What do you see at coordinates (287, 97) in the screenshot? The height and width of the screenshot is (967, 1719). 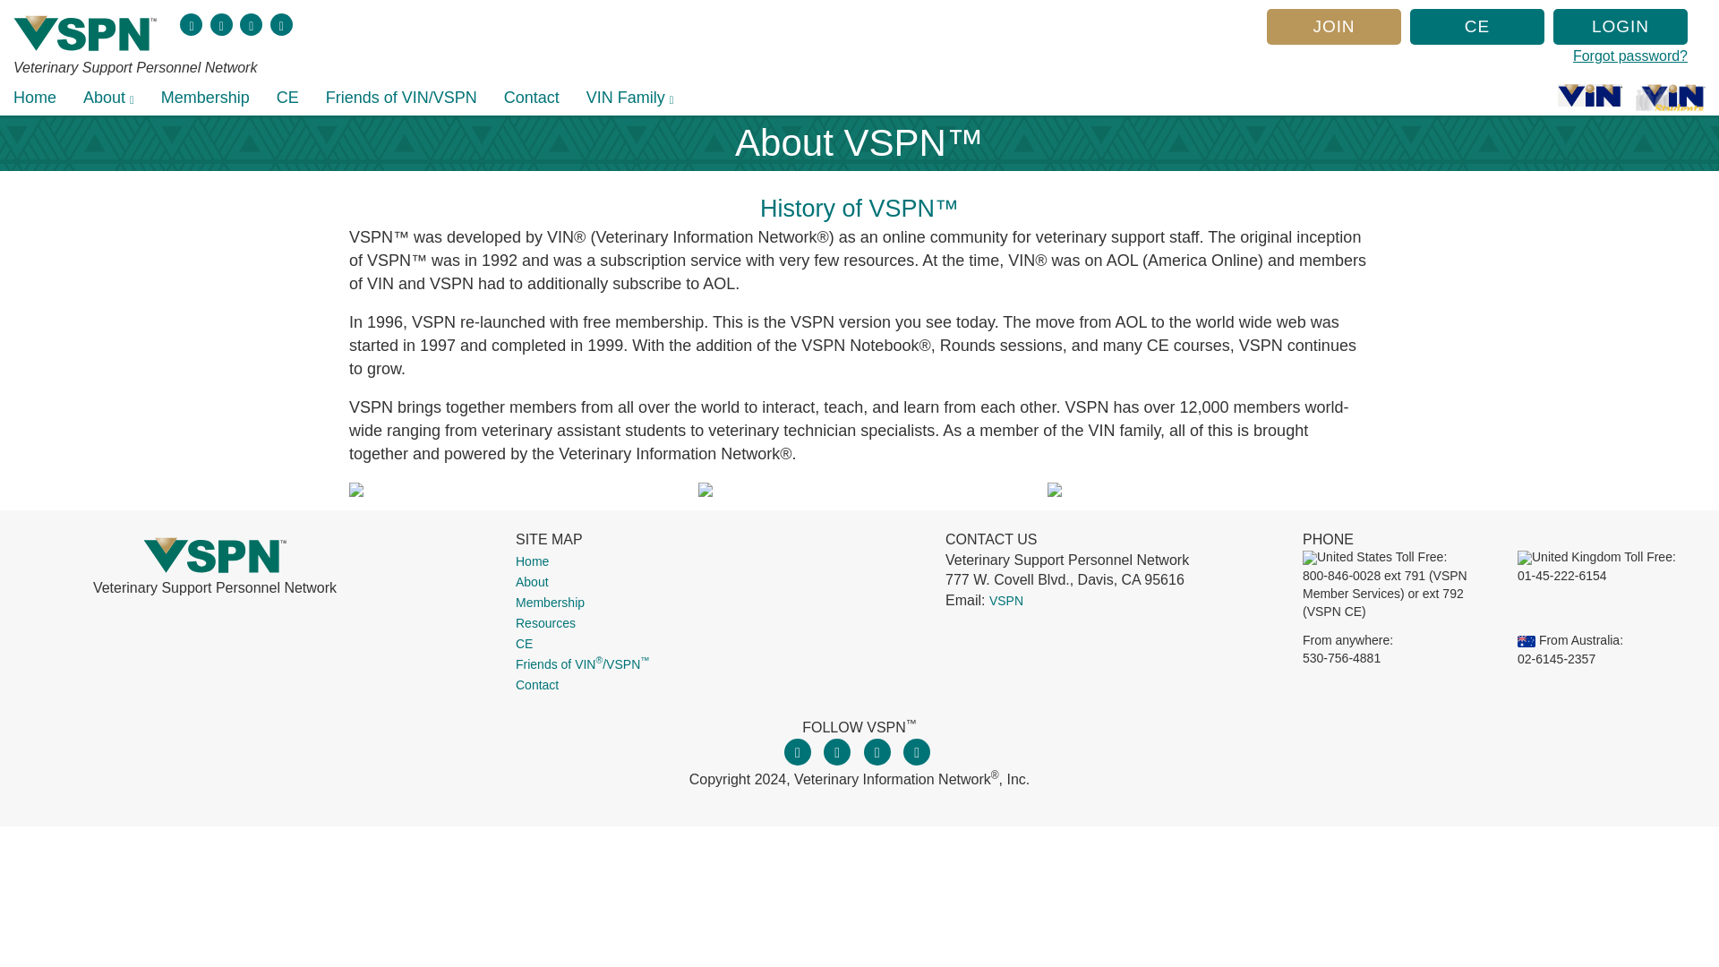 I see `CE` at bounding box center [287, 97].